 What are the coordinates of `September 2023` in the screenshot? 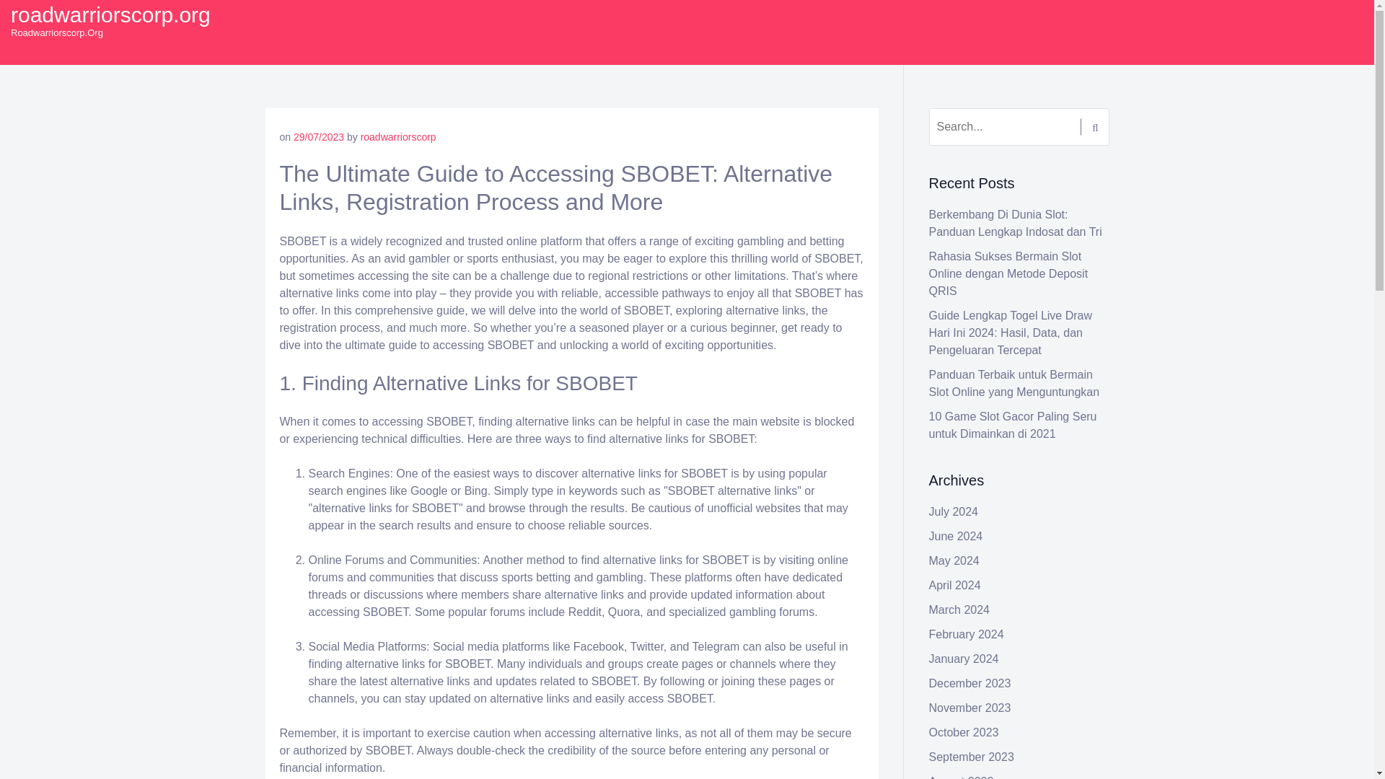 It's located at (971, 757).